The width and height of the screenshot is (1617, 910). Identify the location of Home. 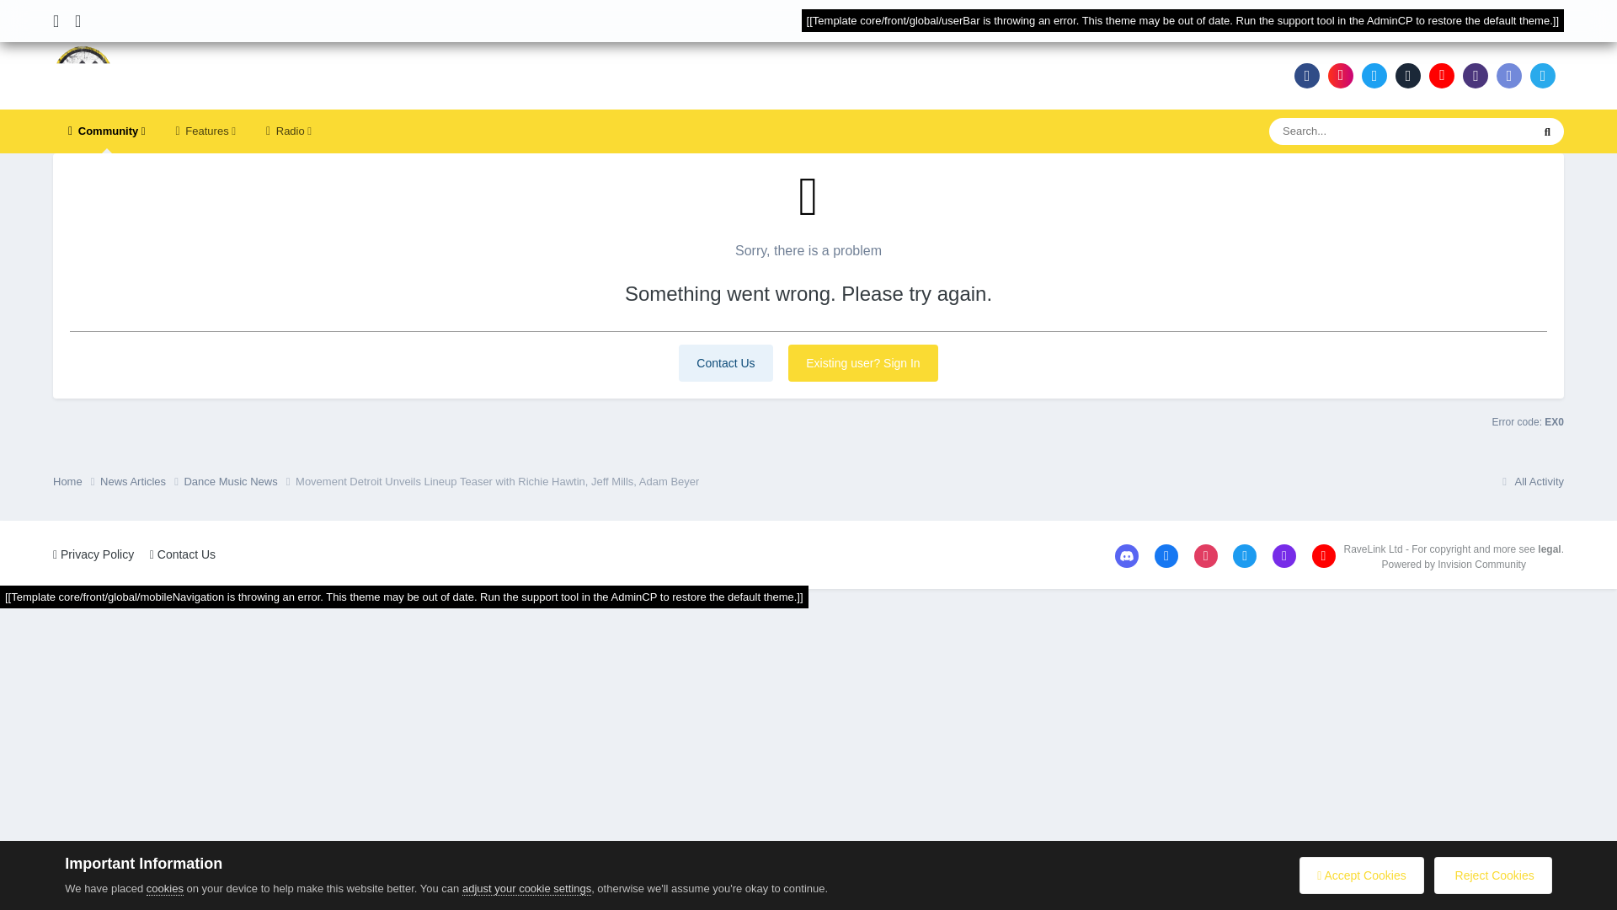
(77, 482).